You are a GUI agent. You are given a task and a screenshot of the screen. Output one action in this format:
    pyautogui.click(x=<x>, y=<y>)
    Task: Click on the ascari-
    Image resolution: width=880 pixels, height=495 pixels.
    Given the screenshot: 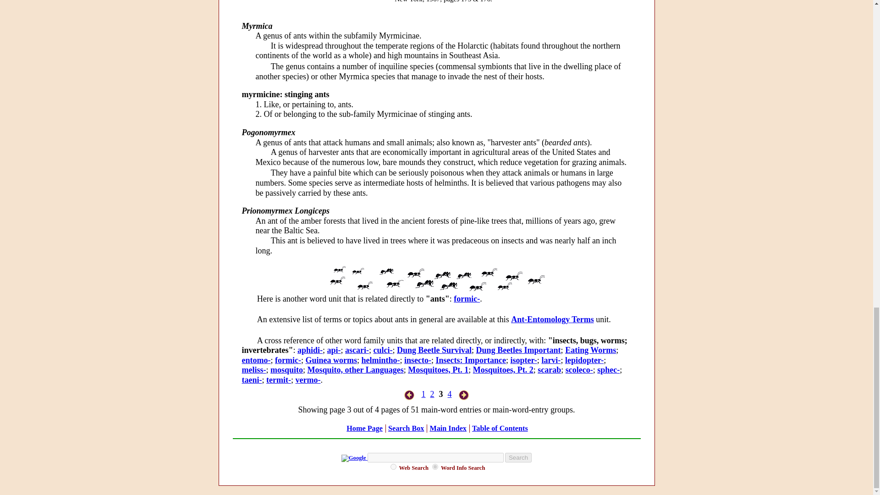 What is the action you would take?
    pyautogui.click(x=357, y=350)
    